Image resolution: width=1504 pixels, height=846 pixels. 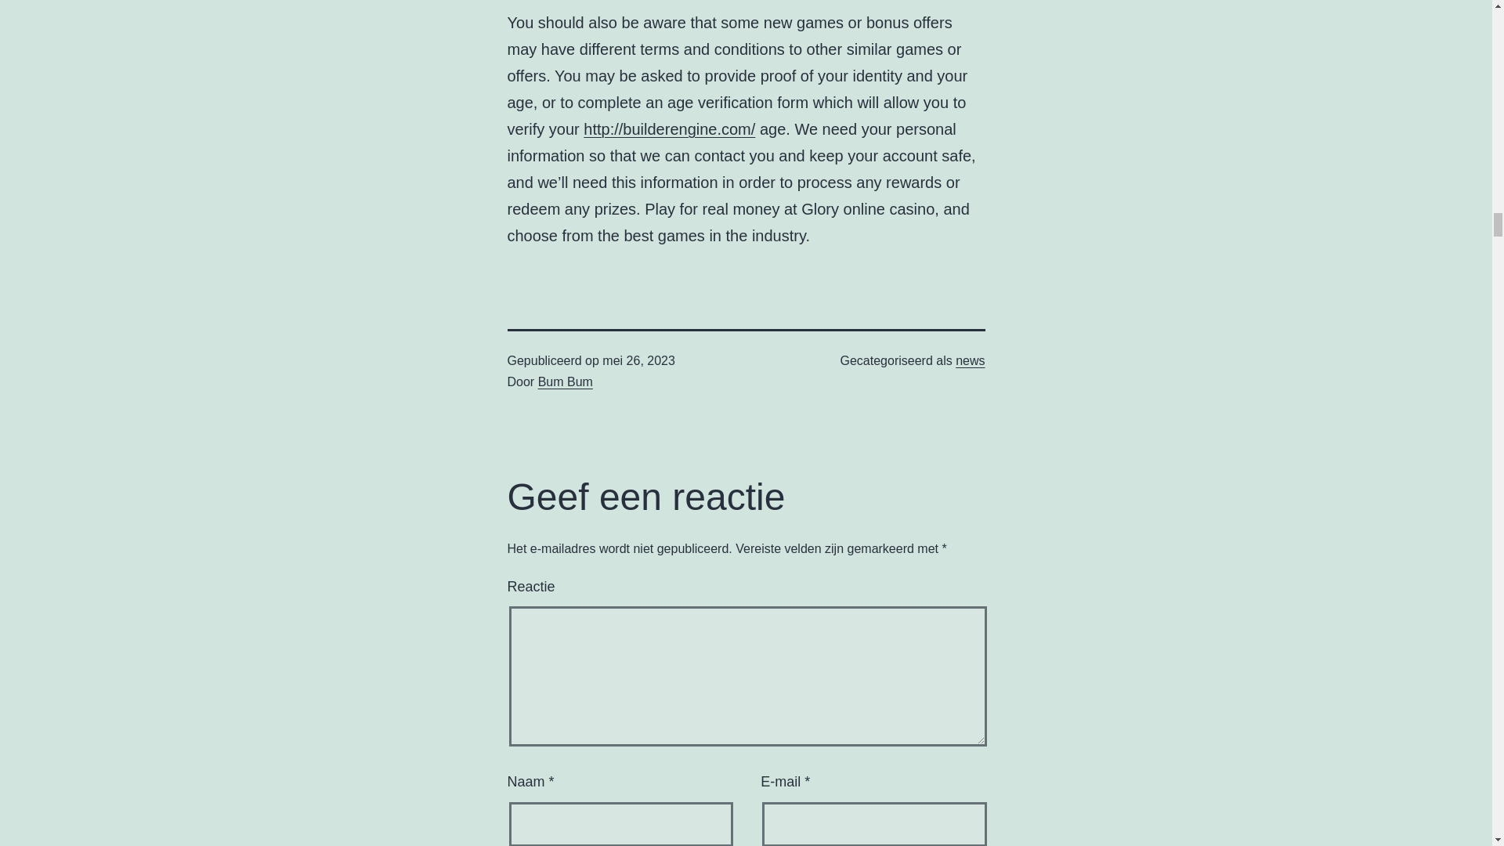 I want to click on Bum Bum, so click(x=566, y=381).